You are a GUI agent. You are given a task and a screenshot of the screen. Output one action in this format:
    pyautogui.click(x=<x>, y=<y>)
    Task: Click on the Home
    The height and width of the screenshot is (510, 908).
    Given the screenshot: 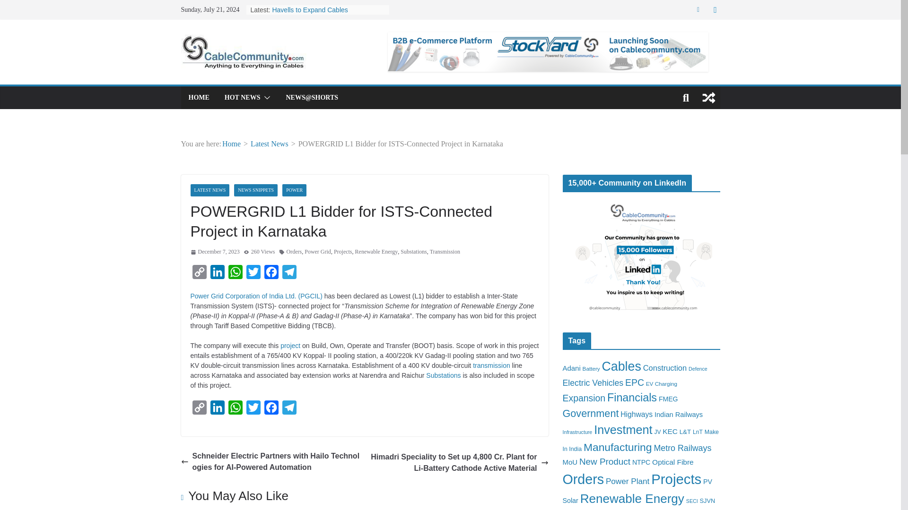 What is the action you would take?
    pyautogui.click(x=231, y=144)
    